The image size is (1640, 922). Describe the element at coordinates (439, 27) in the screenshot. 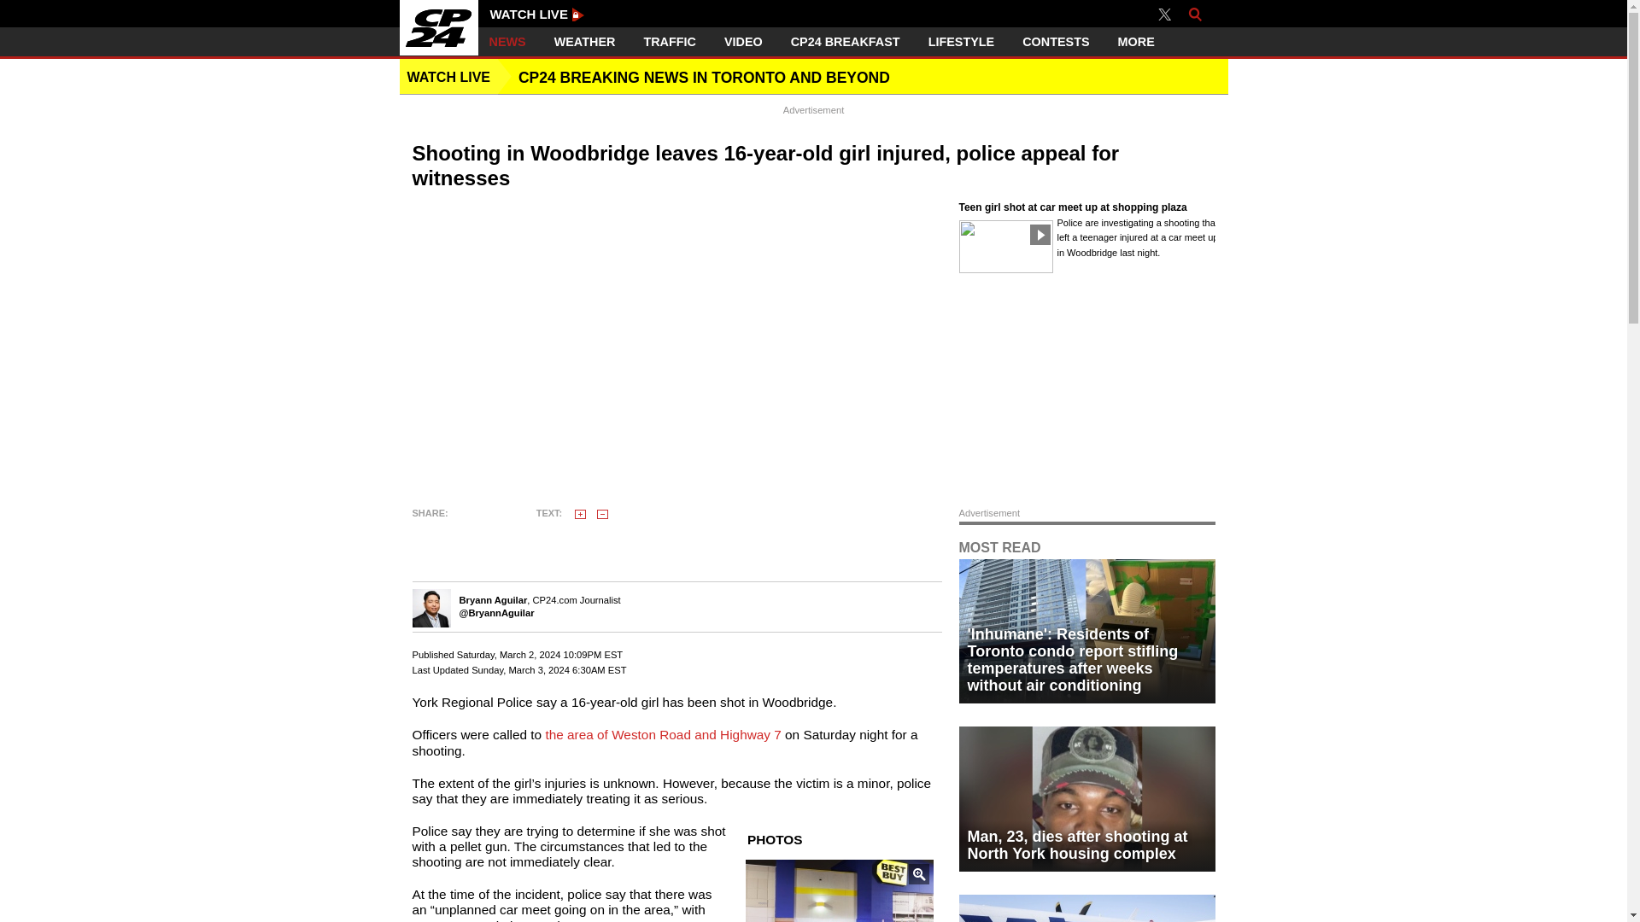

I see `CP24.com` at that location.